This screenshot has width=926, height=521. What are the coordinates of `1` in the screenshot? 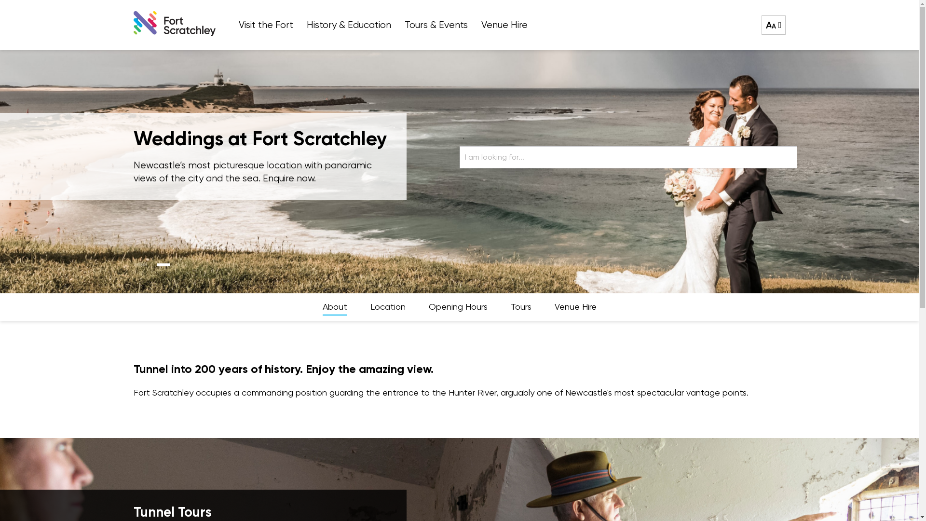 It's located at (140, 265).